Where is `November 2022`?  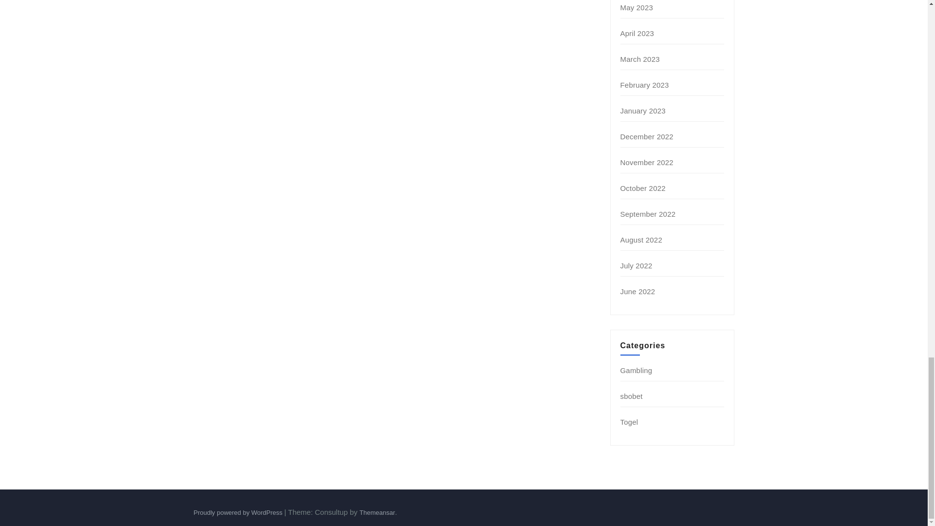 November 2022 is located at coordinates (647, 163).